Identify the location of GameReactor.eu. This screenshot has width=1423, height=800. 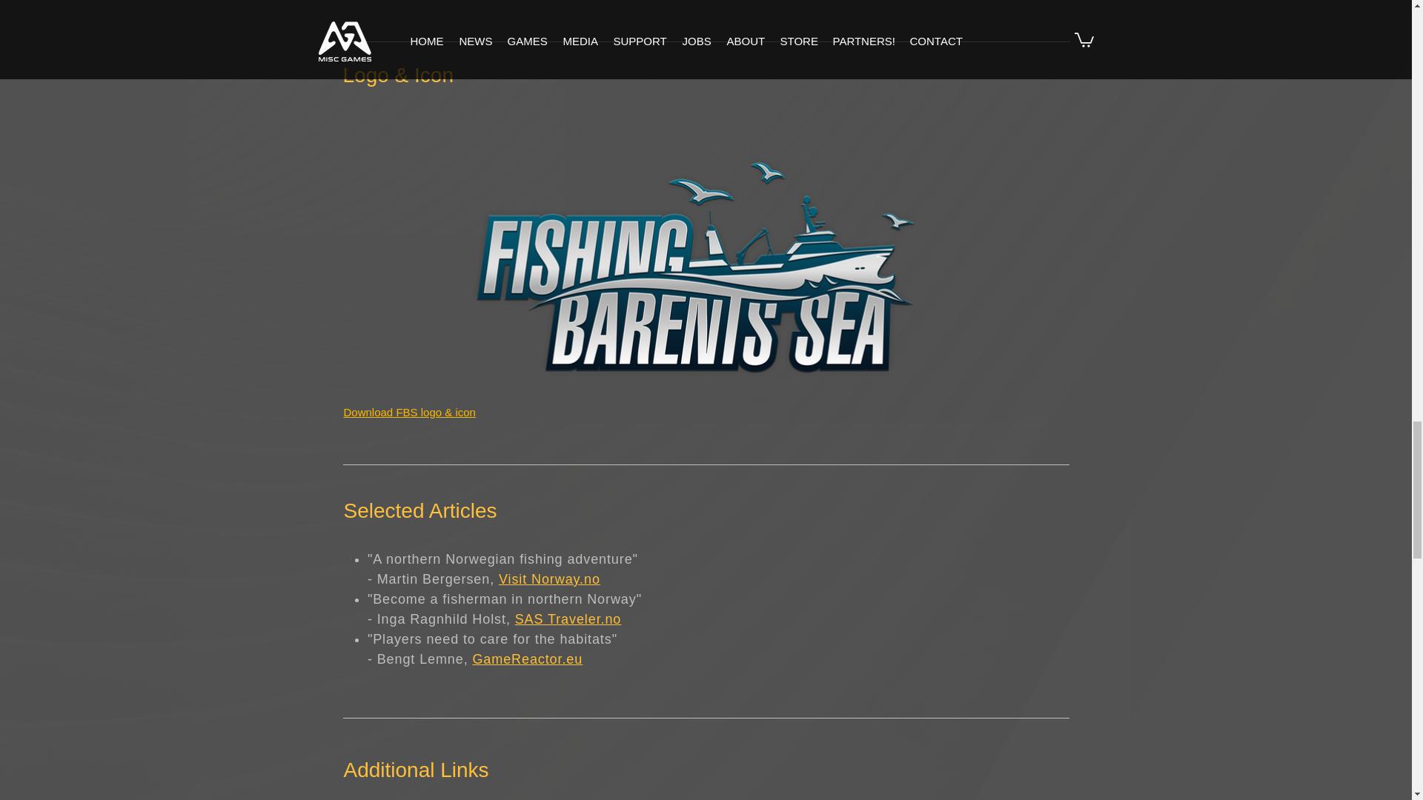
(527, 659).